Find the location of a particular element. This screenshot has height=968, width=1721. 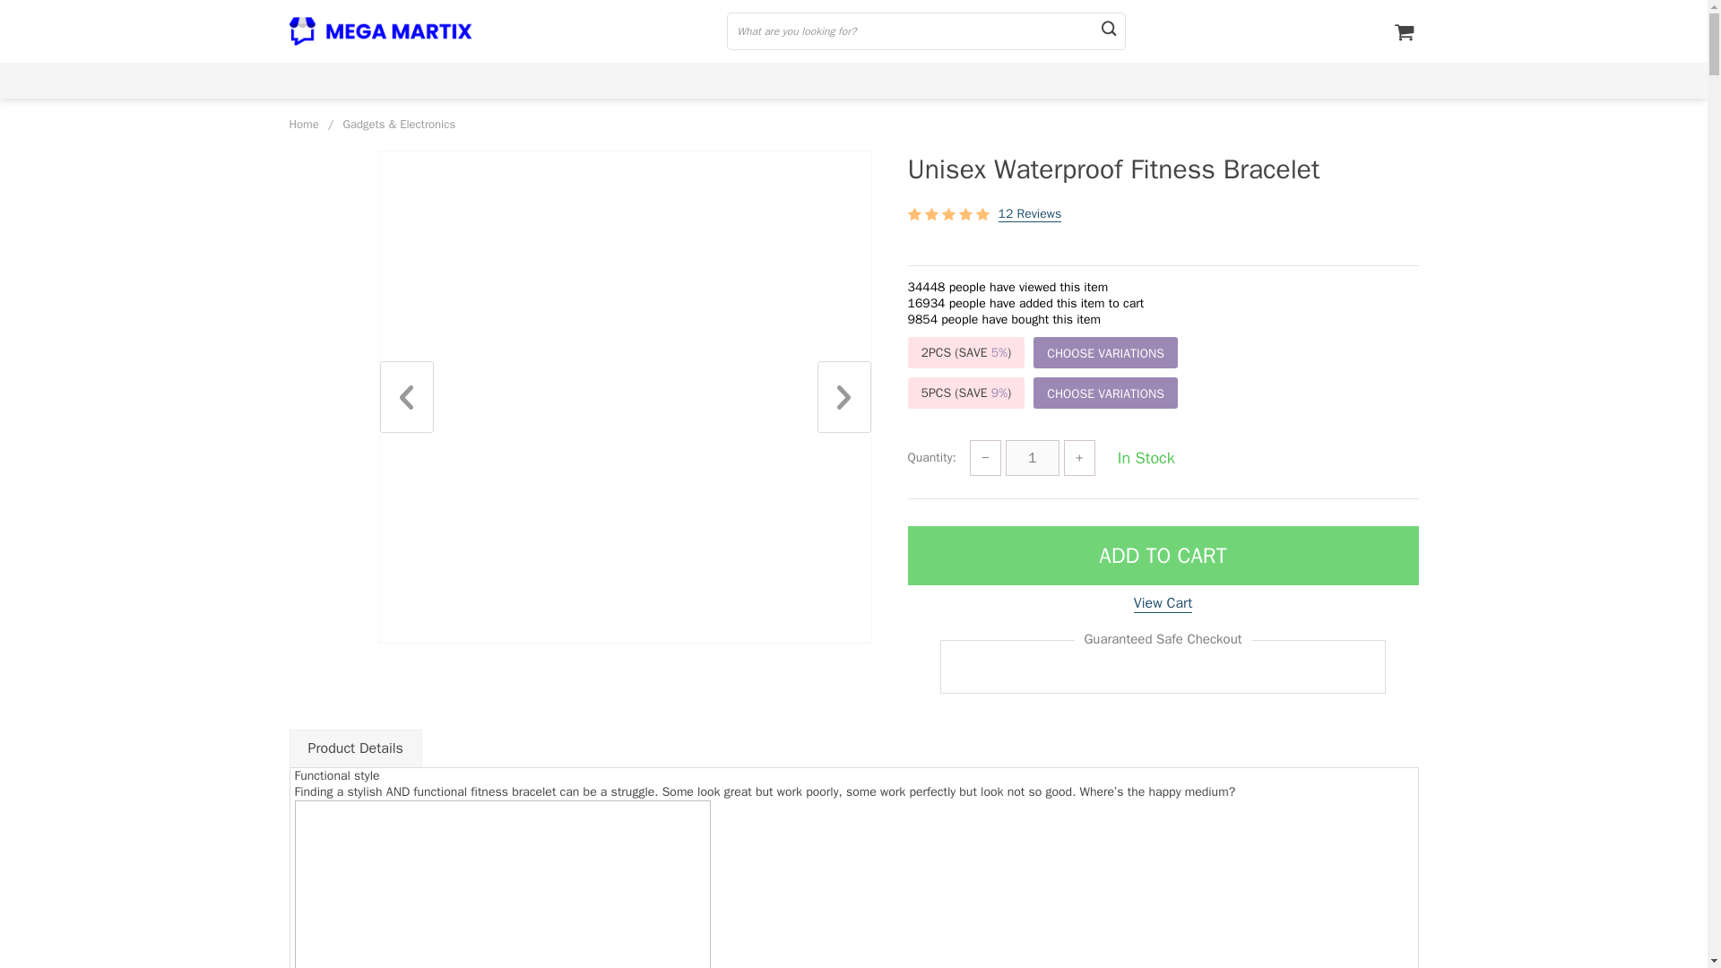

1 is located at coordinates (1033, 458).